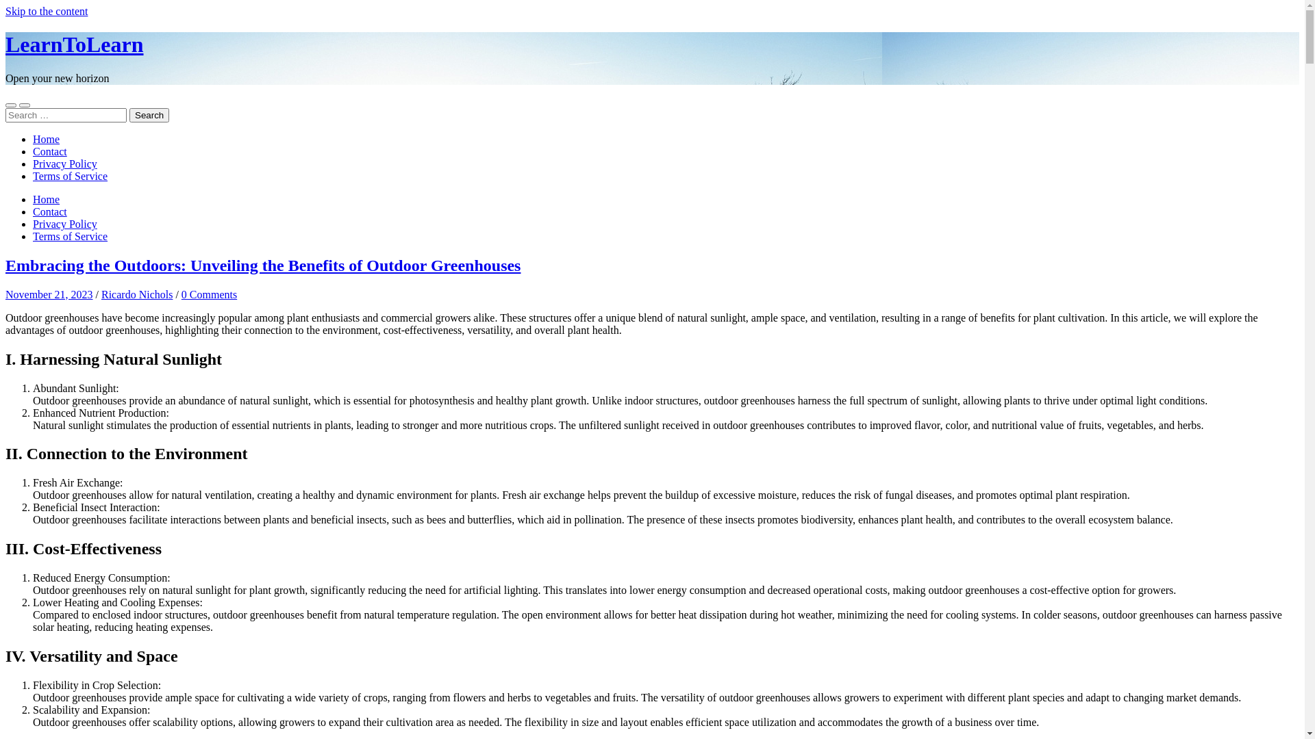  What do you see at coordinates (47, 200) in the screenshot?
I see `Home` at bounding box center [47, 200].